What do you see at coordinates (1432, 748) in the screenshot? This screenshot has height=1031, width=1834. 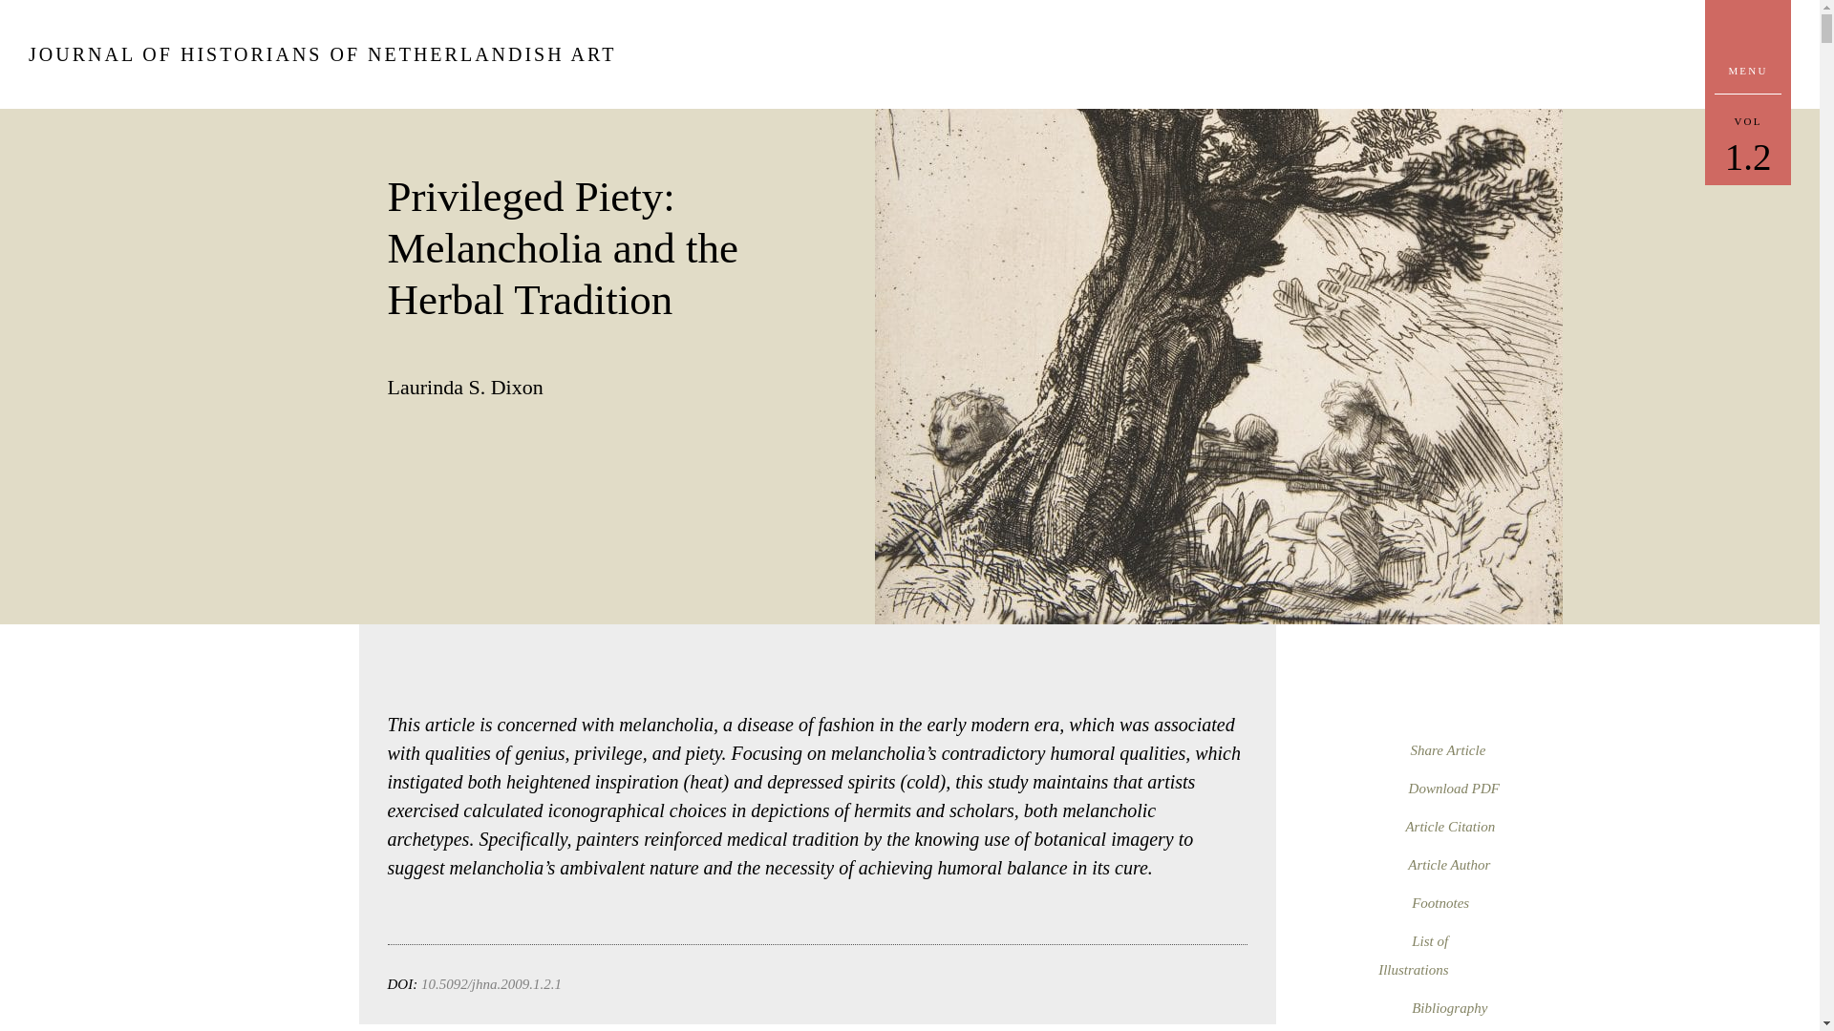 I see `Share Article` at bounding box center [1432, 748].